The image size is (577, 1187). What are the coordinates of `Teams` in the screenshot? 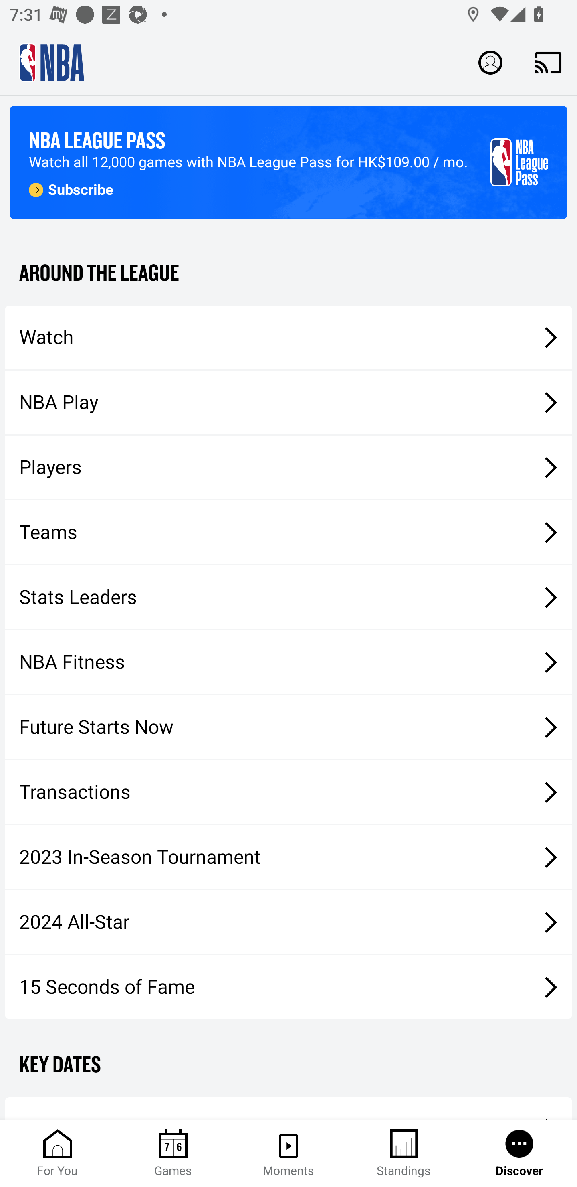 It's located at (288, 533).